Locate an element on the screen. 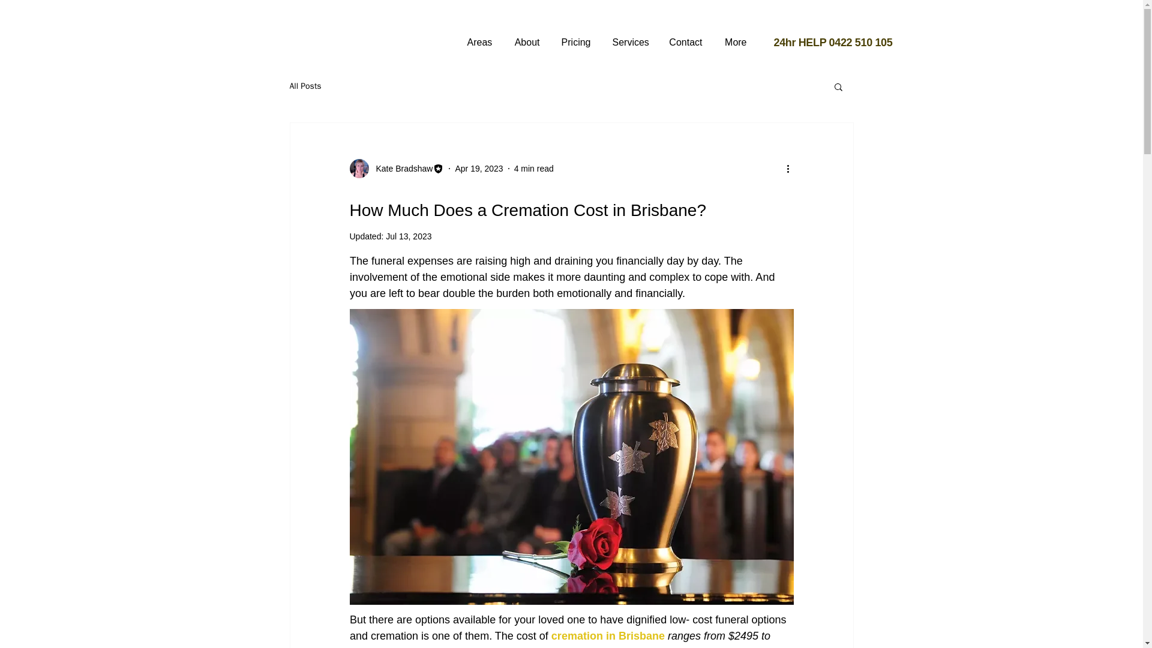 The width and height of the screenshot is (1152, 648). All Posts is located at coordinates (305, 86).